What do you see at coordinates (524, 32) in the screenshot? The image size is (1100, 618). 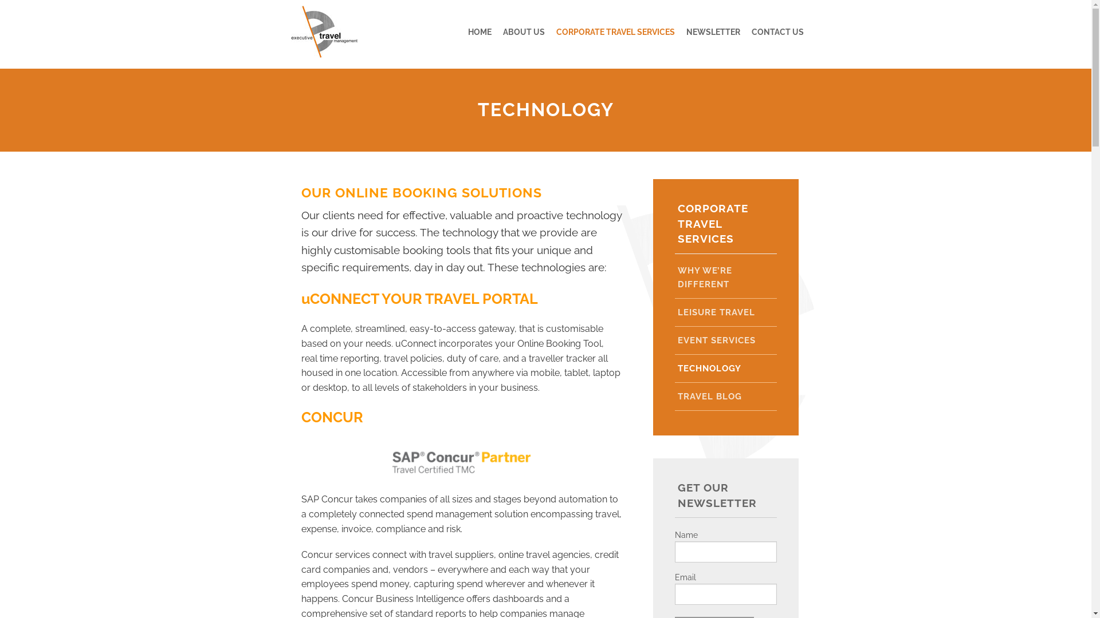 I see `ABOUT US` at bounding box center [524, 32].